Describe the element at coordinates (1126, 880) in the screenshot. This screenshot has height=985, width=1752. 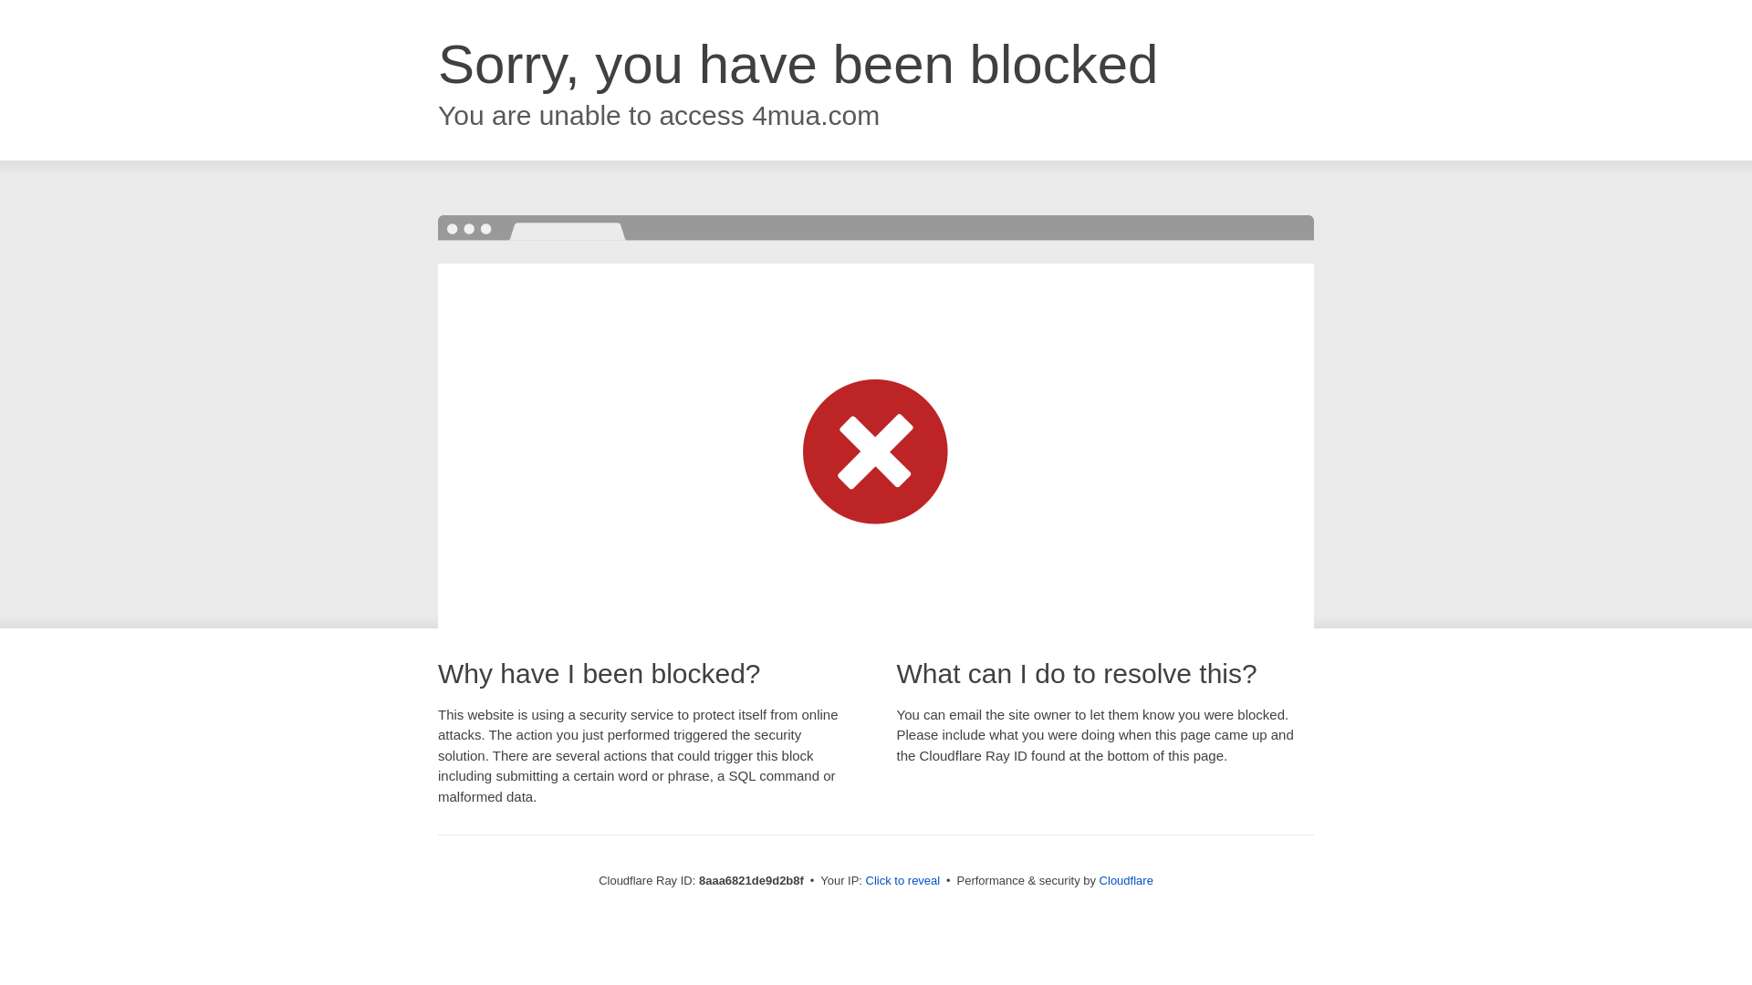
I see `Cloudflare` at that location.